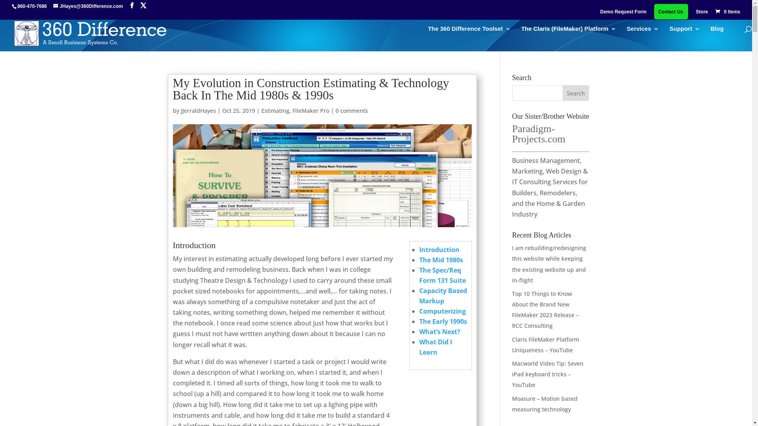 The image size is (758, 426). What do you see at coordinates (643, 35) in the screenshot?
I see `Services` at bounding box center [643, 35].